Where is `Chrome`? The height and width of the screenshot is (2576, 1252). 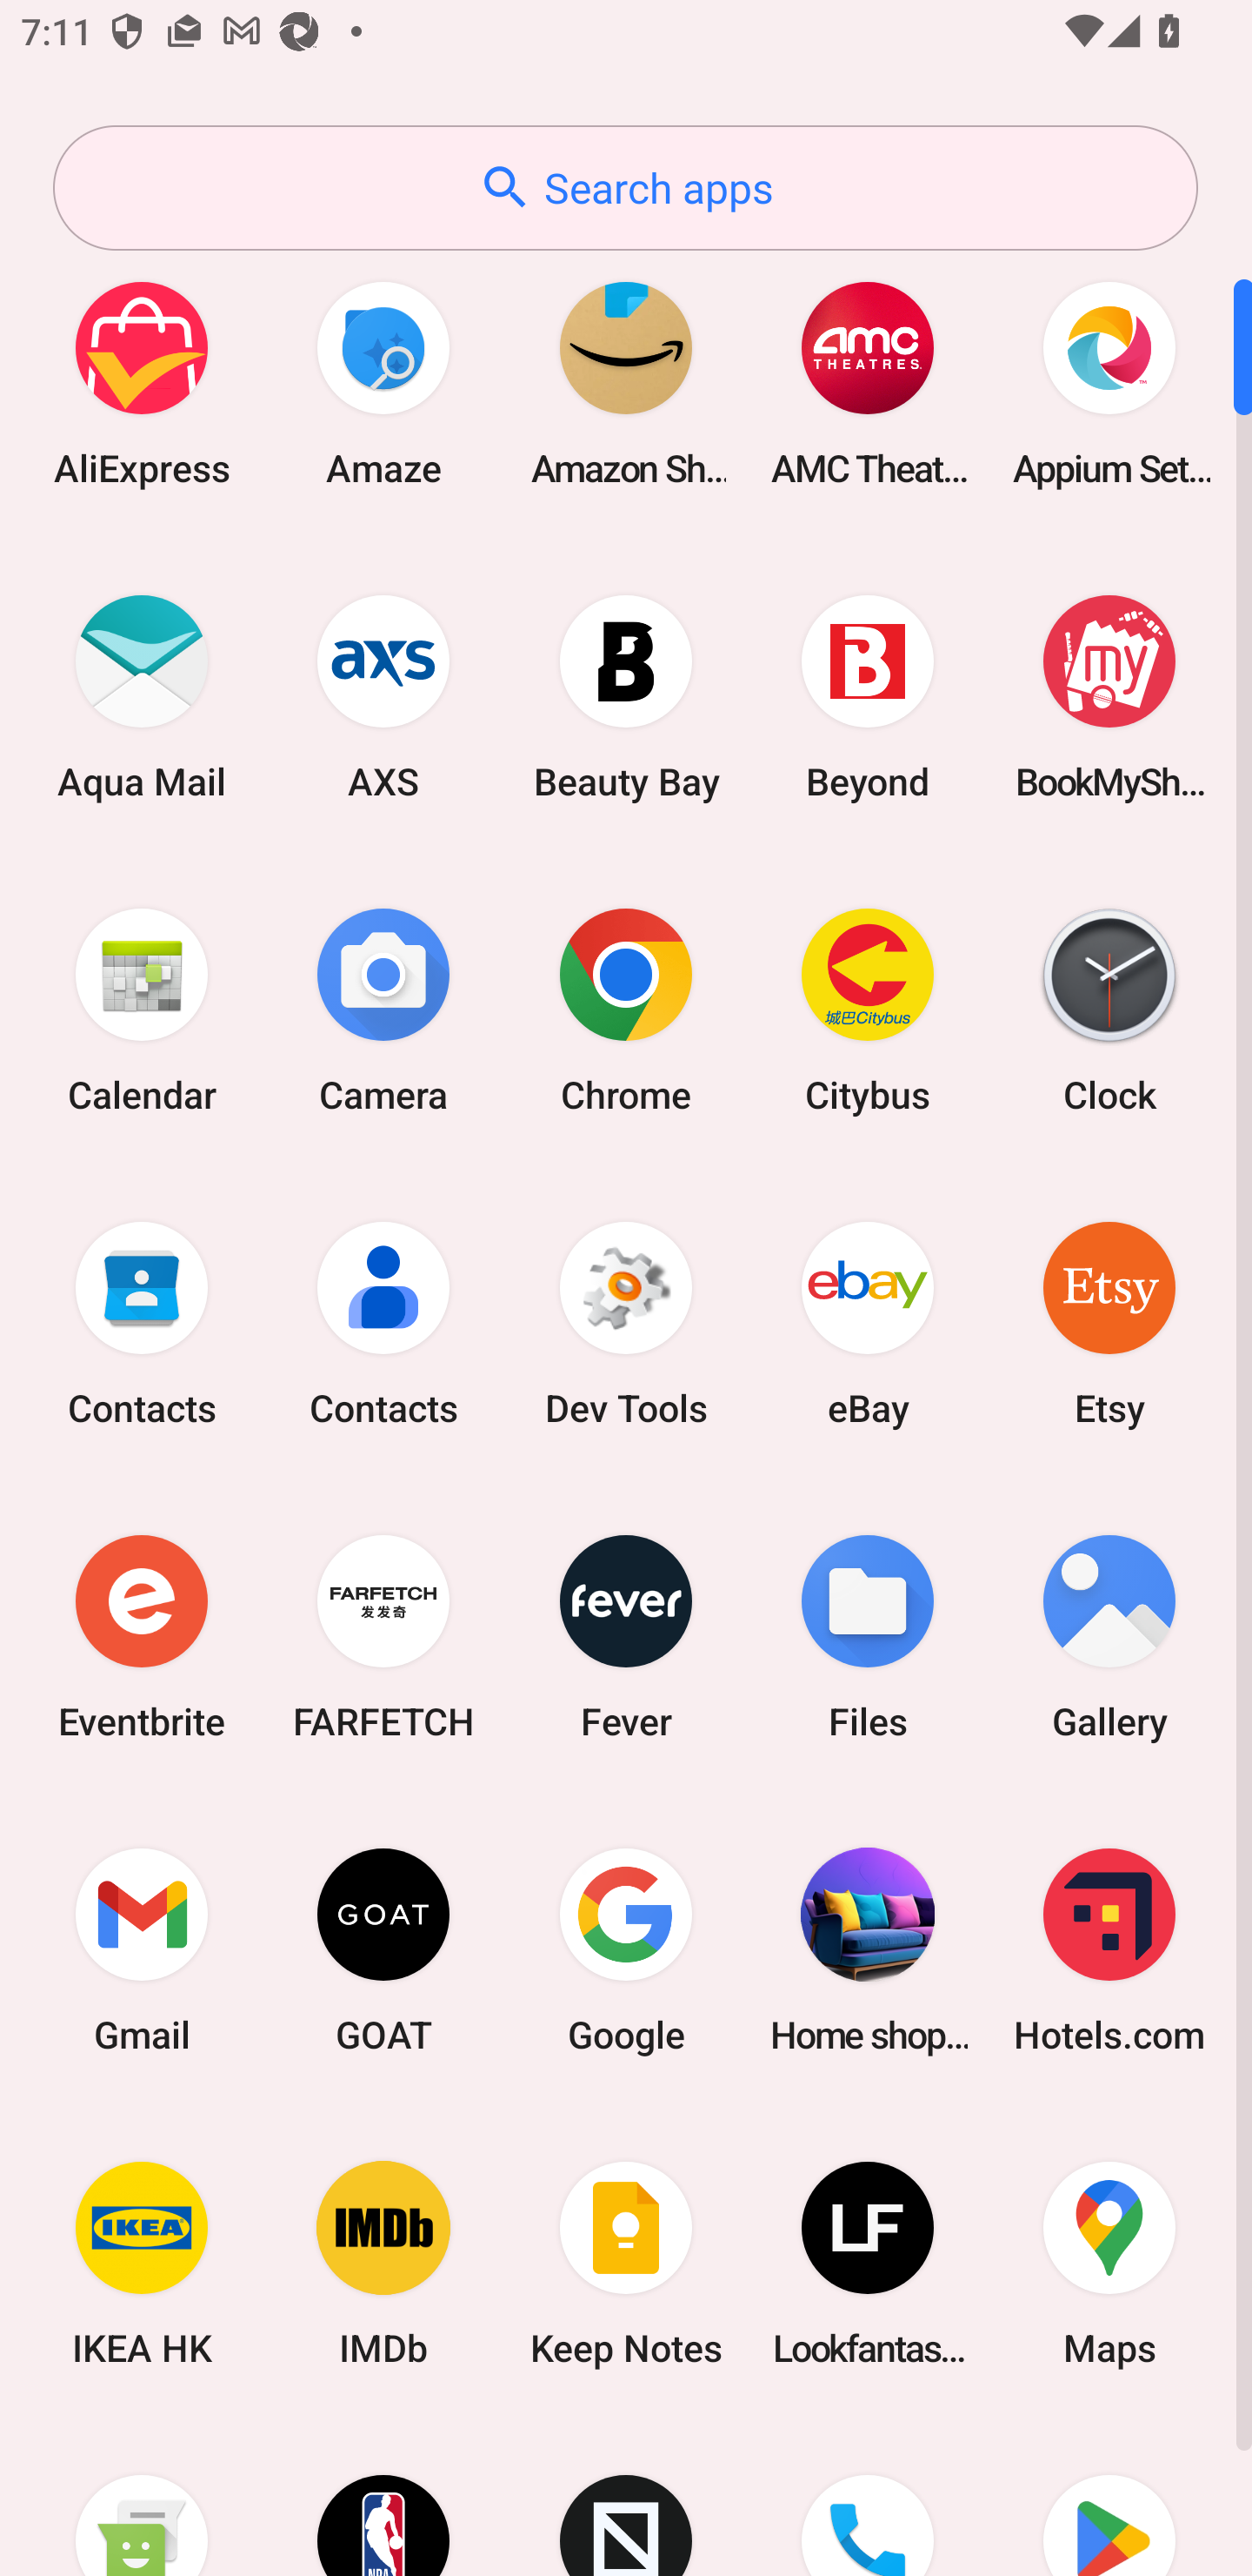
Chrome is located at coordinates (626, 1010).